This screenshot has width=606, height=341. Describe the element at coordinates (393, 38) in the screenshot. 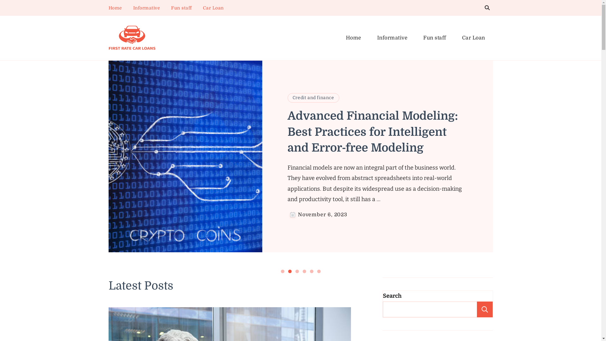

I see `Informative` at that location.